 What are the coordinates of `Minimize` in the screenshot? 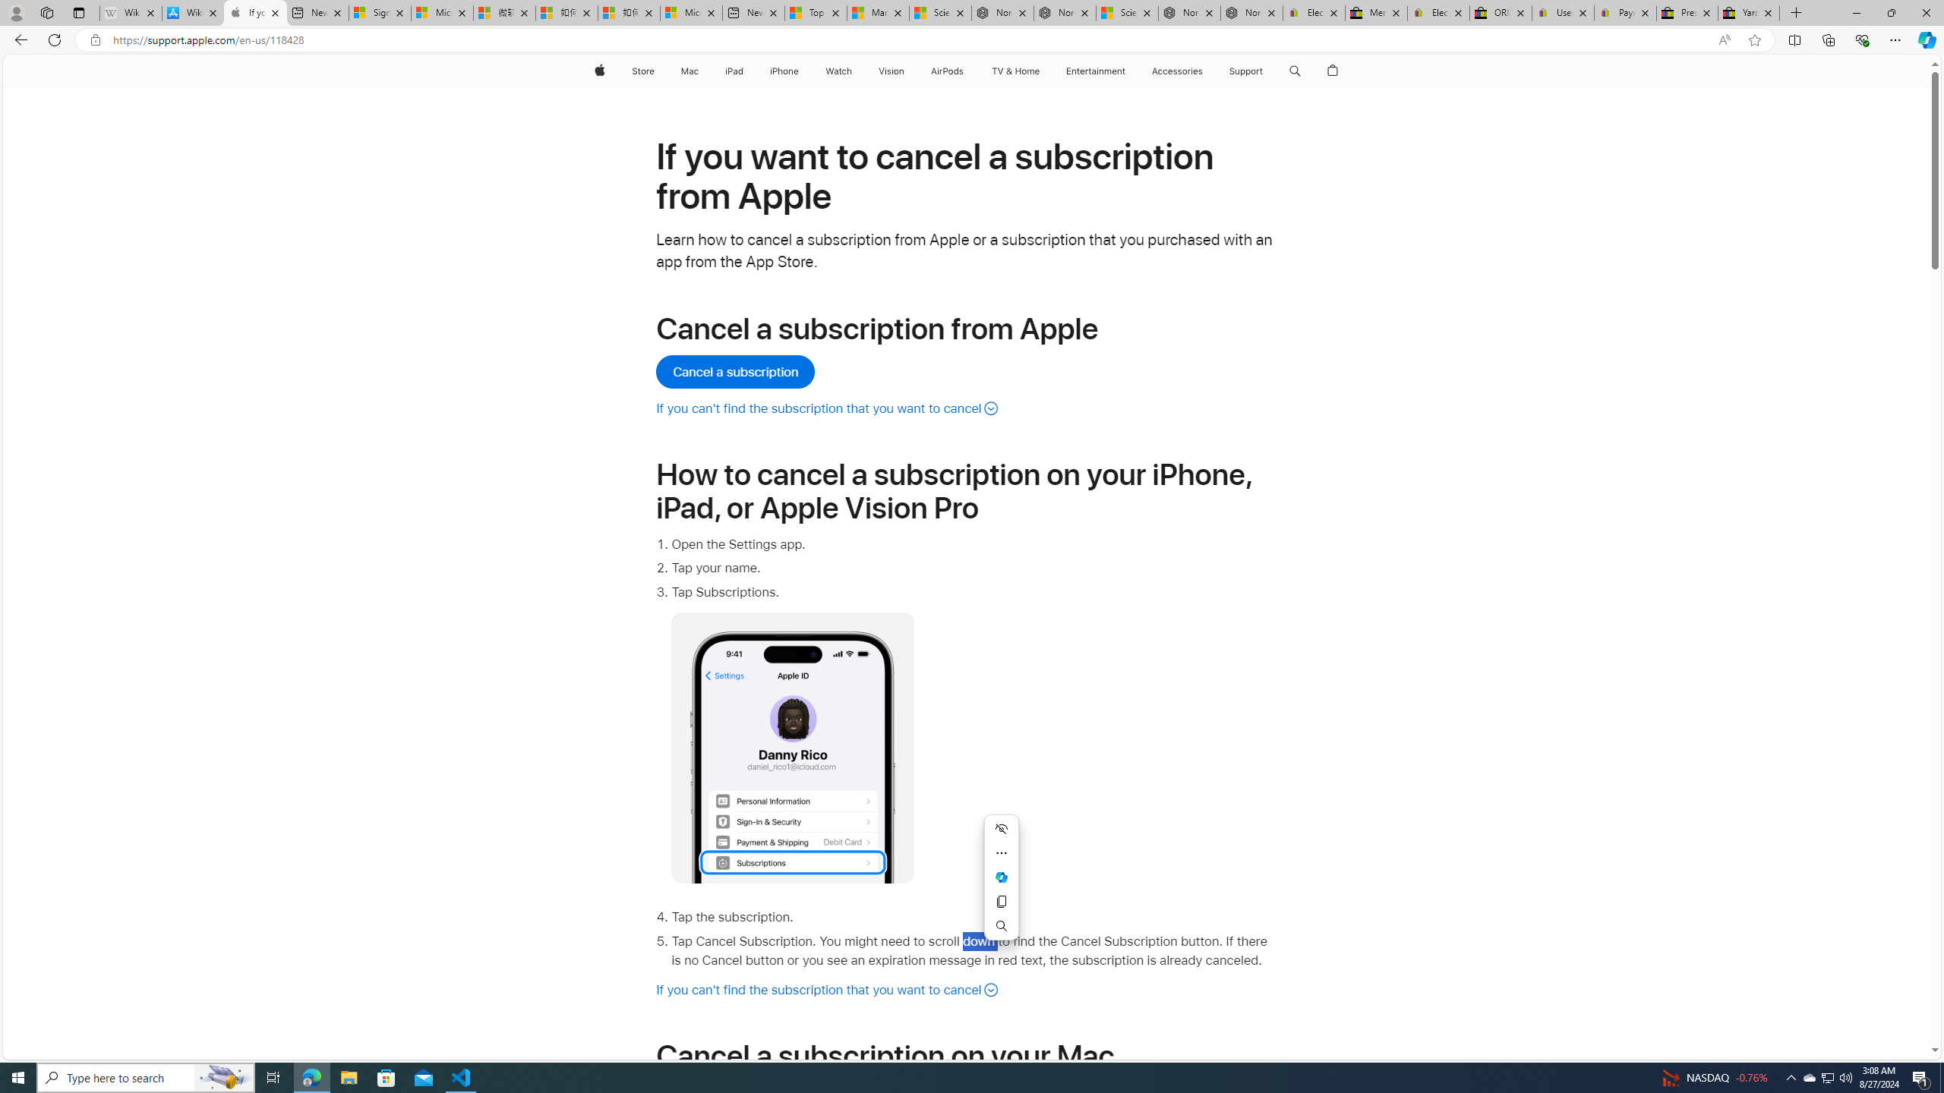 It's located at (1856, 13).